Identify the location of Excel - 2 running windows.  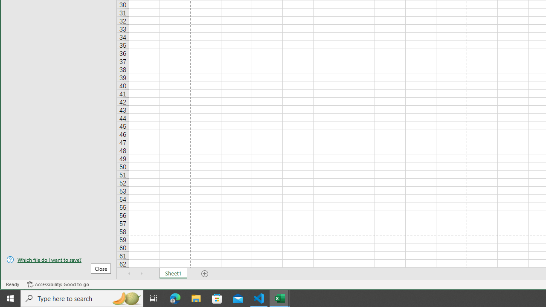
(280, 298).